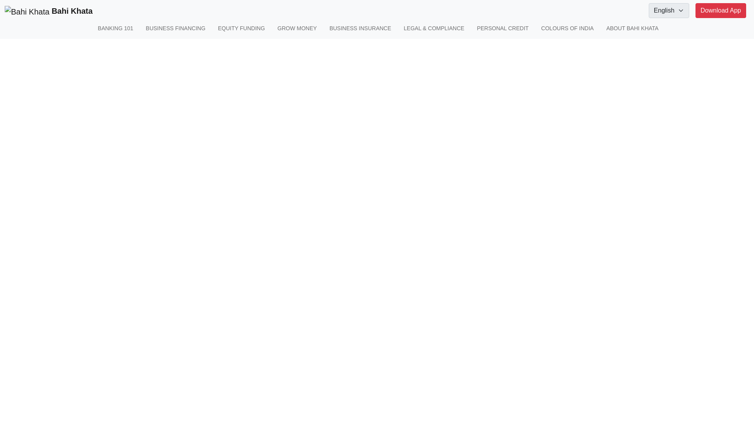 The width and height of the screenshot is (754, 424). I want to click on PERSONAL CREDIT, so click(502, 28).